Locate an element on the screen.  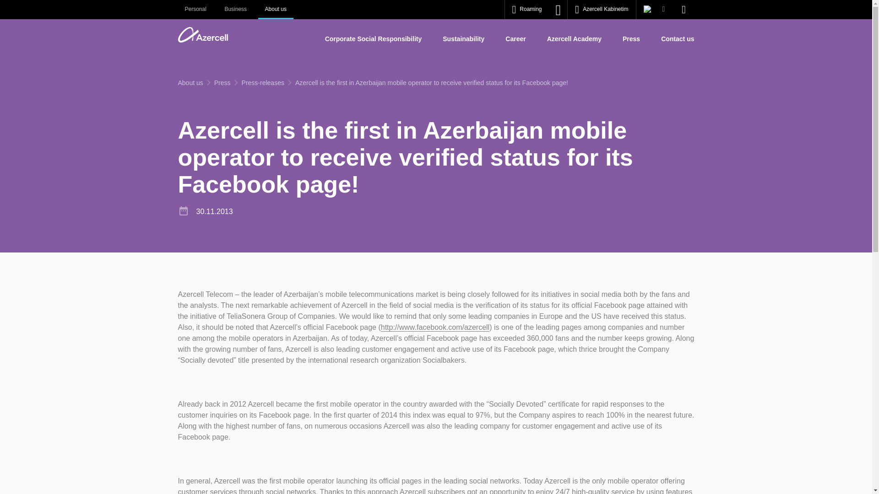
About us is located at coordinates (190, 82).